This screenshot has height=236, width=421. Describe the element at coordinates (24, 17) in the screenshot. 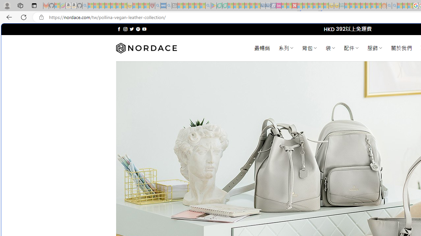

I see `Refresh` at that location.